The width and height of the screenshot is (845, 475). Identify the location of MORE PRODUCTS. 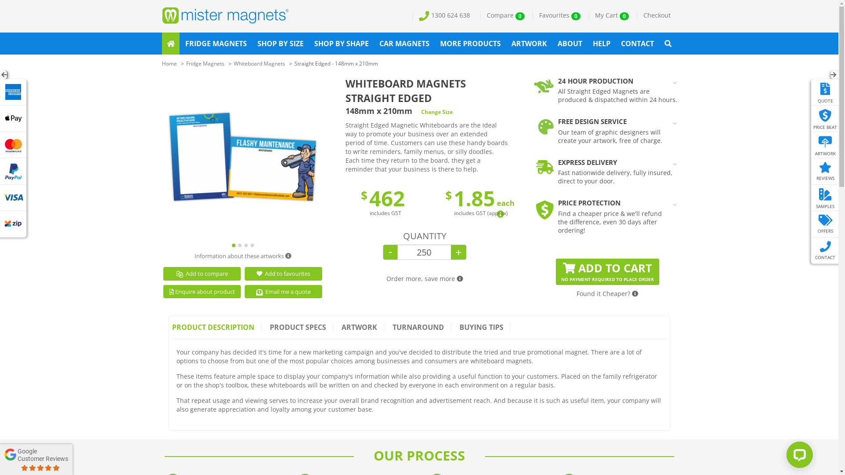
(470, 44).